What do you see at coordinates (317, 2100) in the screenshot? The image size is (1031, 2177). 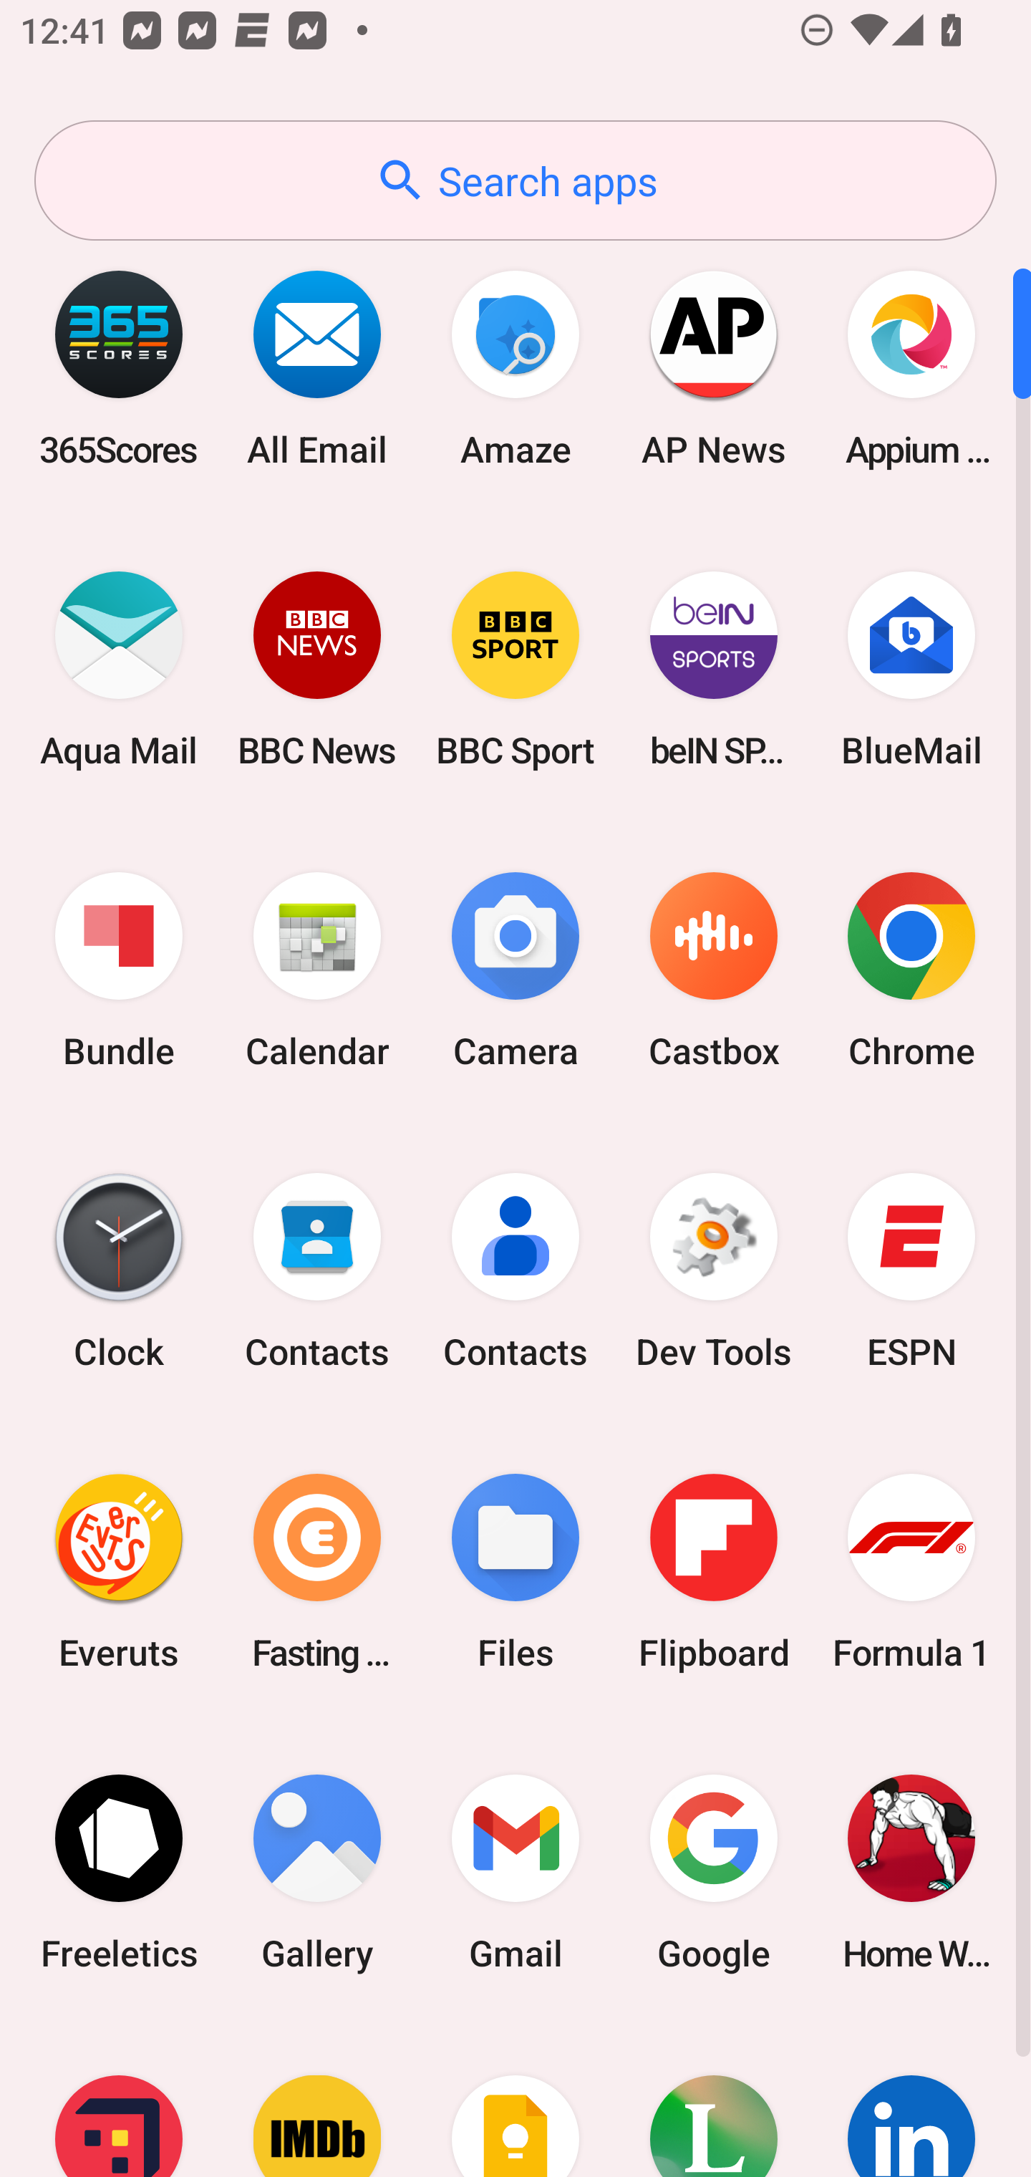 I see `IMDb` at bounding box center [317, 2100].